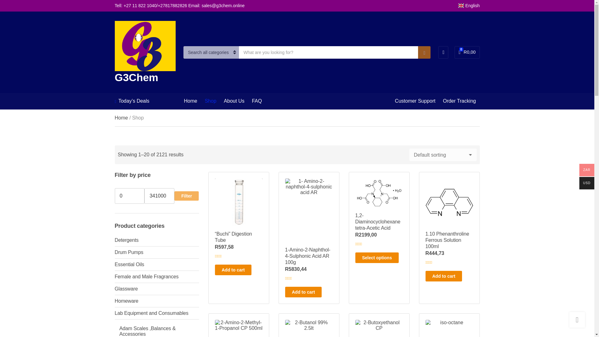 The image size is (599, 337). Describe the element at coordinates (303, 292) in the screenshot. I see `Select options` at that location.